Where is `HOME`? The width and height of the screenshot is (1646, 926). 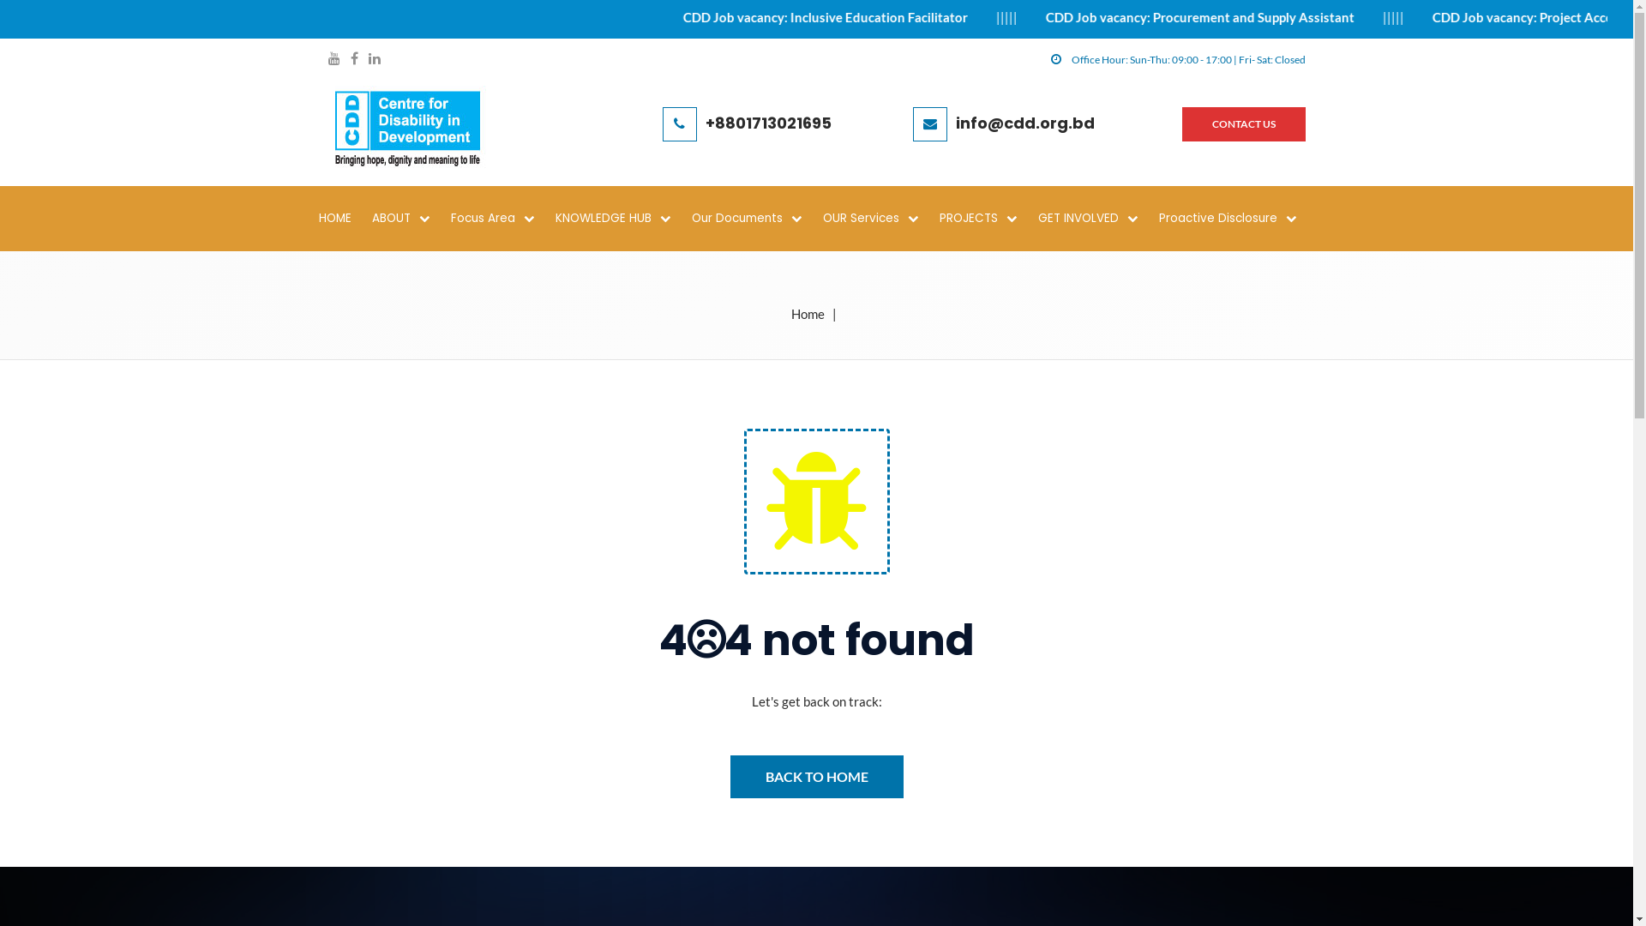 HOME is located at coordinates (344, 219).